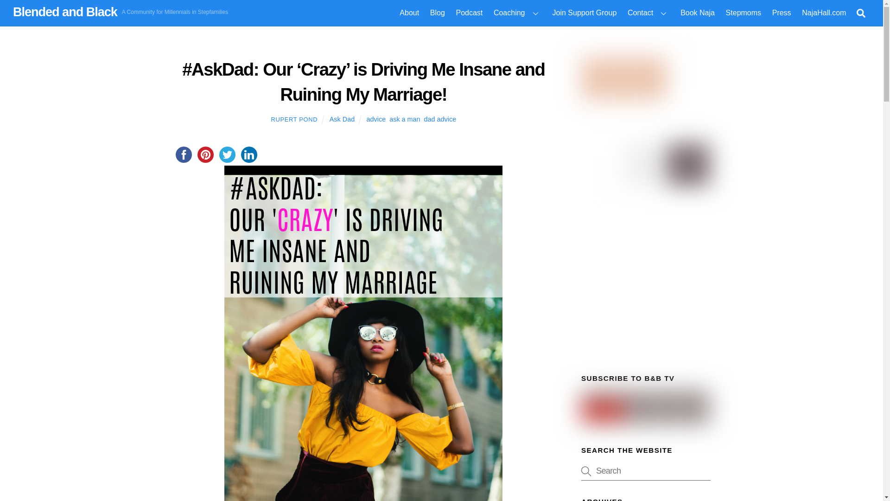  Describe the element at coordinates (861, 13) in the screenshot. I see `Search` at that location.